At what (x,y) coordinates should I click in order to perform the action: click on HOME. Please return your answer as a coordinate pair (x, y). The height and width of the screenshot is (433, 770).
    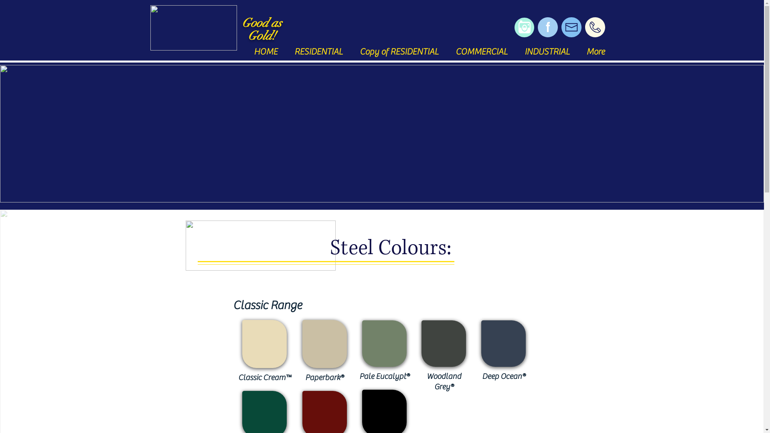
    Looking at the image, I should click on (265, 52).